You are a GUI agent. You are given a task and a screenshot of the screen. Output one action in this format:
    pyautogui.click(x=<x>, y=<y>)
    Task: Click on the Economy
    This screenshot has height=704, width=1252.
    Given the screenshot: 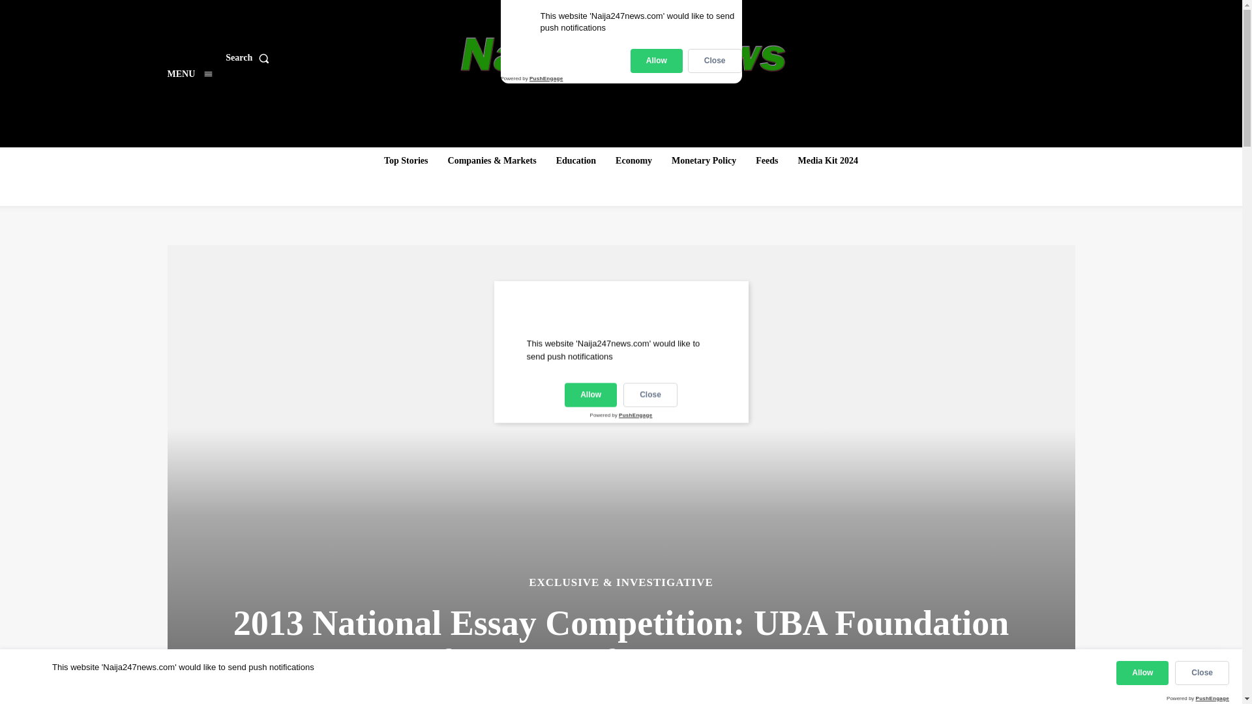 What is the action you would take?
    pyautogui.click(x=633, y=160)
    